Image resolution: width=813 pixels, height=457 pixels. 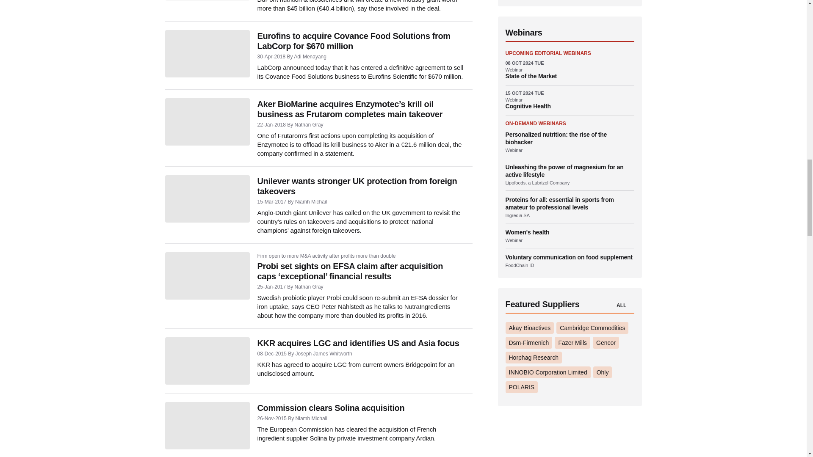 I want to click on View full article, so click(x=207, y=276).